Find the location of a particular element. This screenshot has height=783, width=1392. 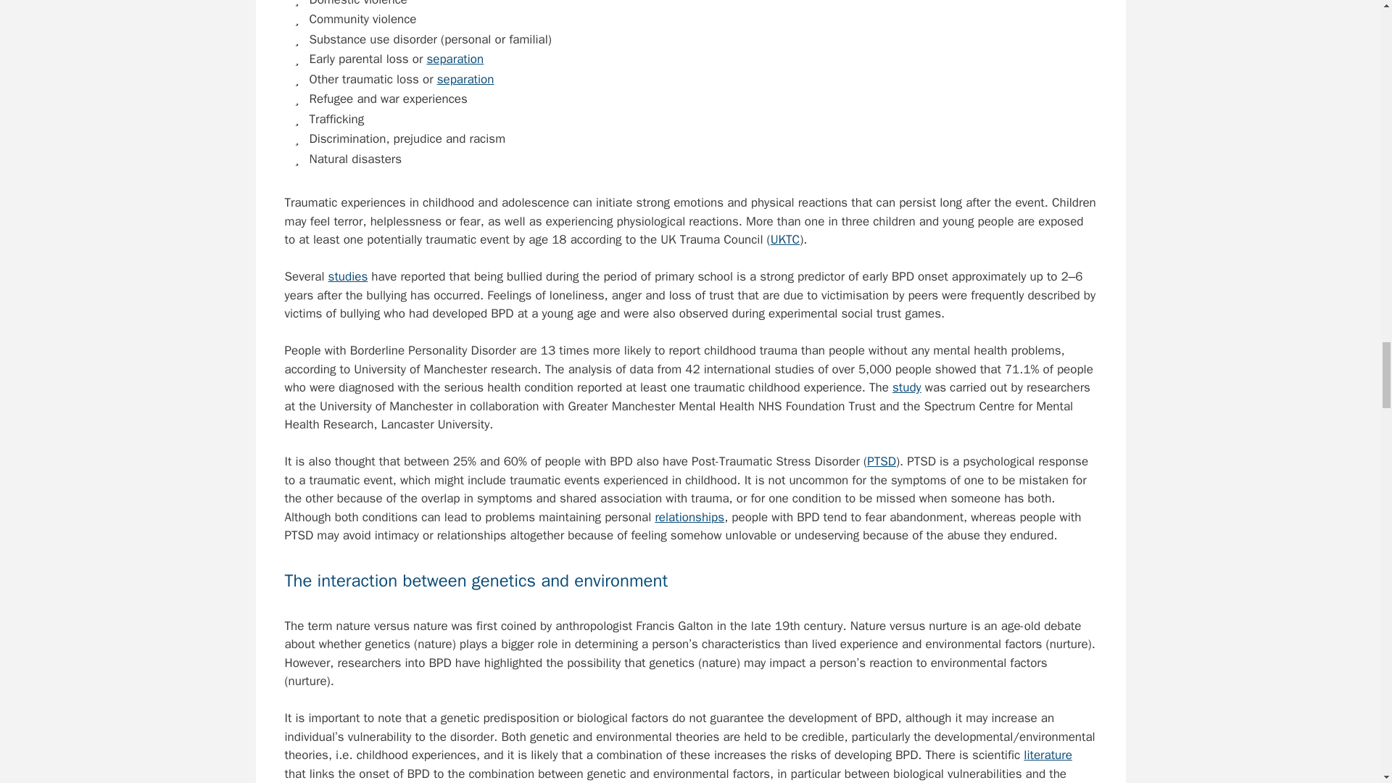

separation is located at coordinates (454, 59).